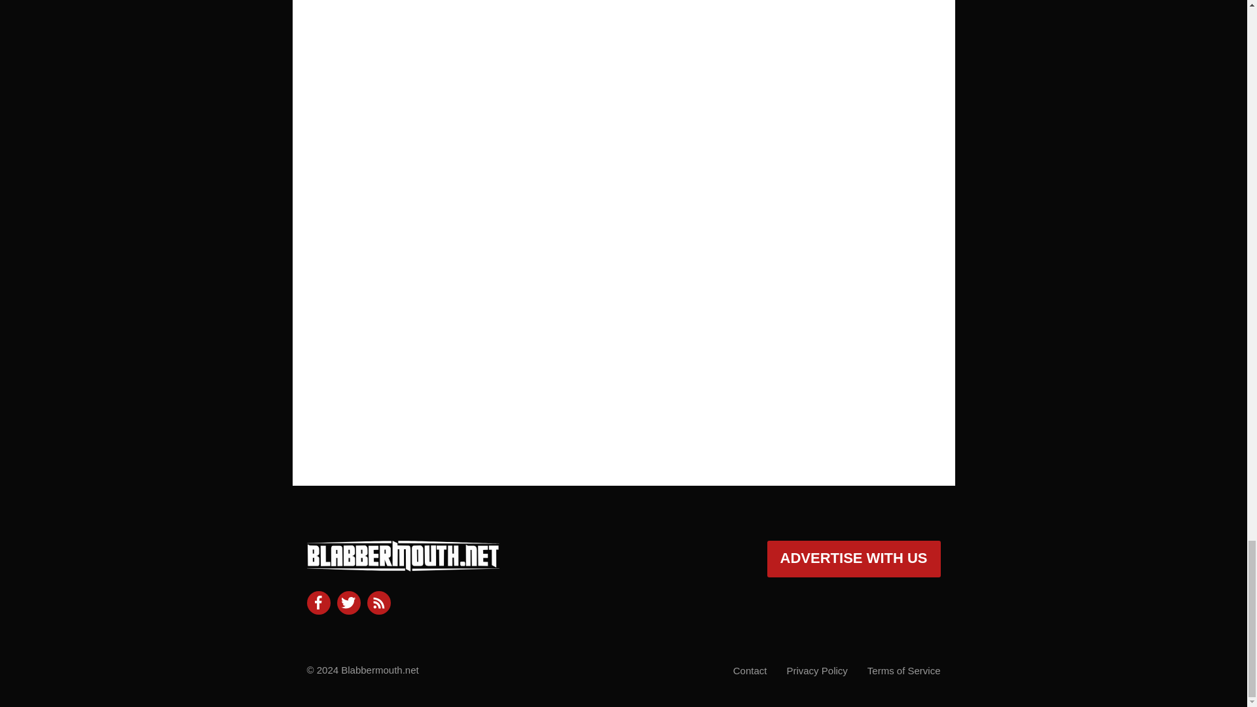 The width and height of the screenshot is (1257, 707). I want to click on blabbermouth, so click(403, 566).